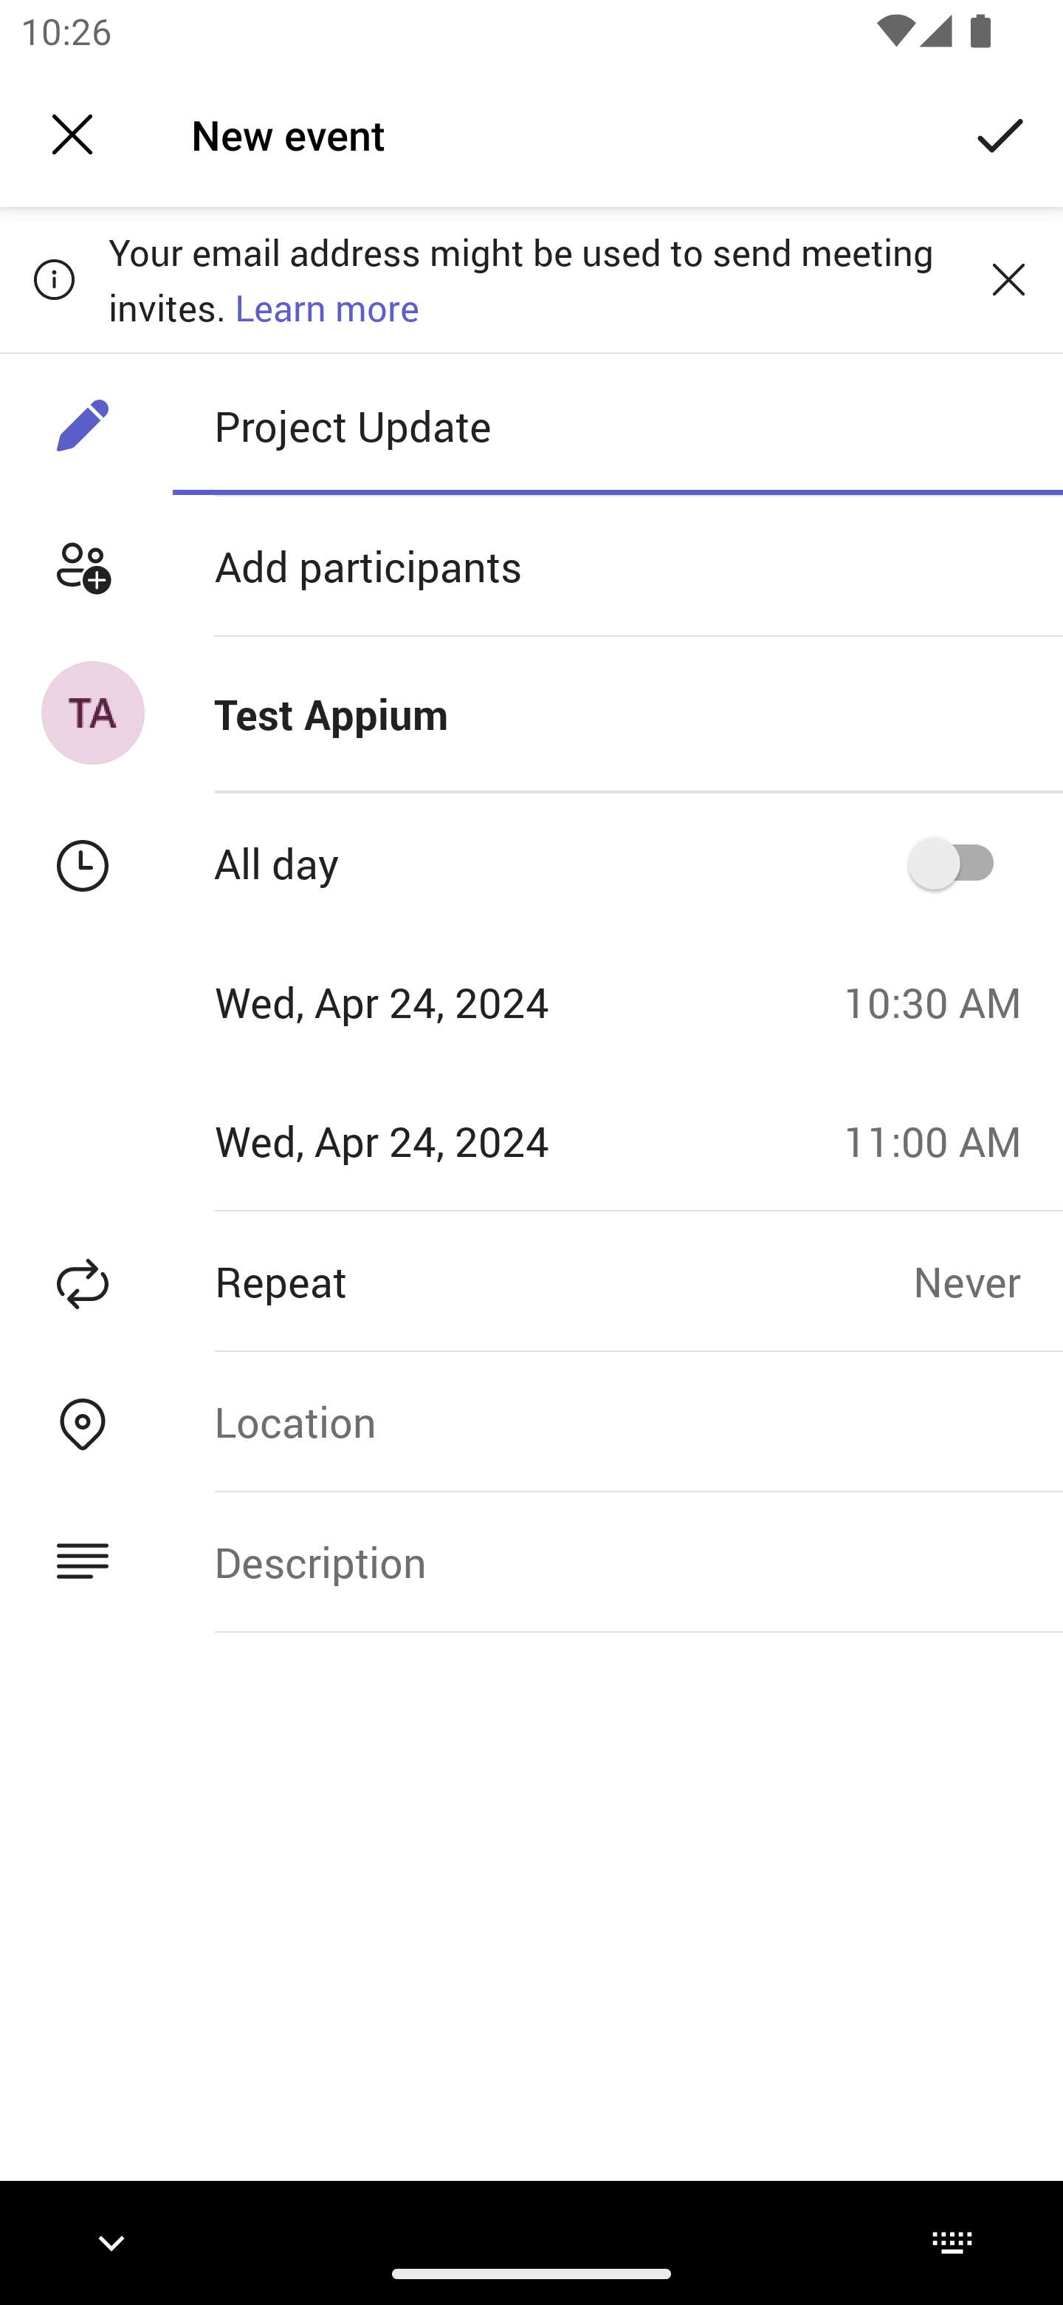 Image resolution: width=1063 pixels, height=2305 pixels. I want to click on Wed, Apr 24, 2024 Starts Wednesday Apr 24, 2024, so click(411, 1001).